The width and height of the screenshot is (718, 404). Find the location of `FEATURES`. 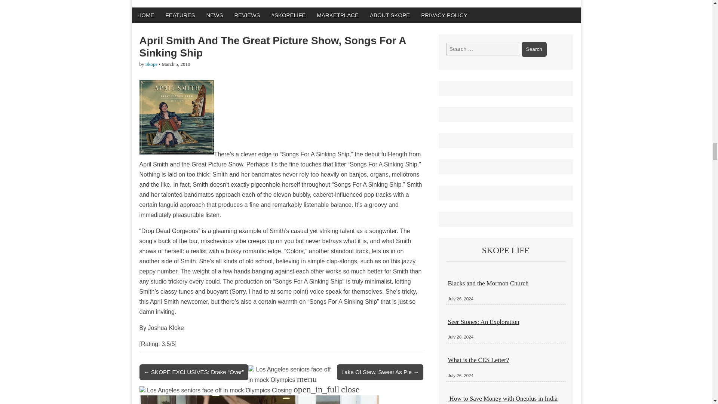

FEATURES is located at coordinates (180, 15).